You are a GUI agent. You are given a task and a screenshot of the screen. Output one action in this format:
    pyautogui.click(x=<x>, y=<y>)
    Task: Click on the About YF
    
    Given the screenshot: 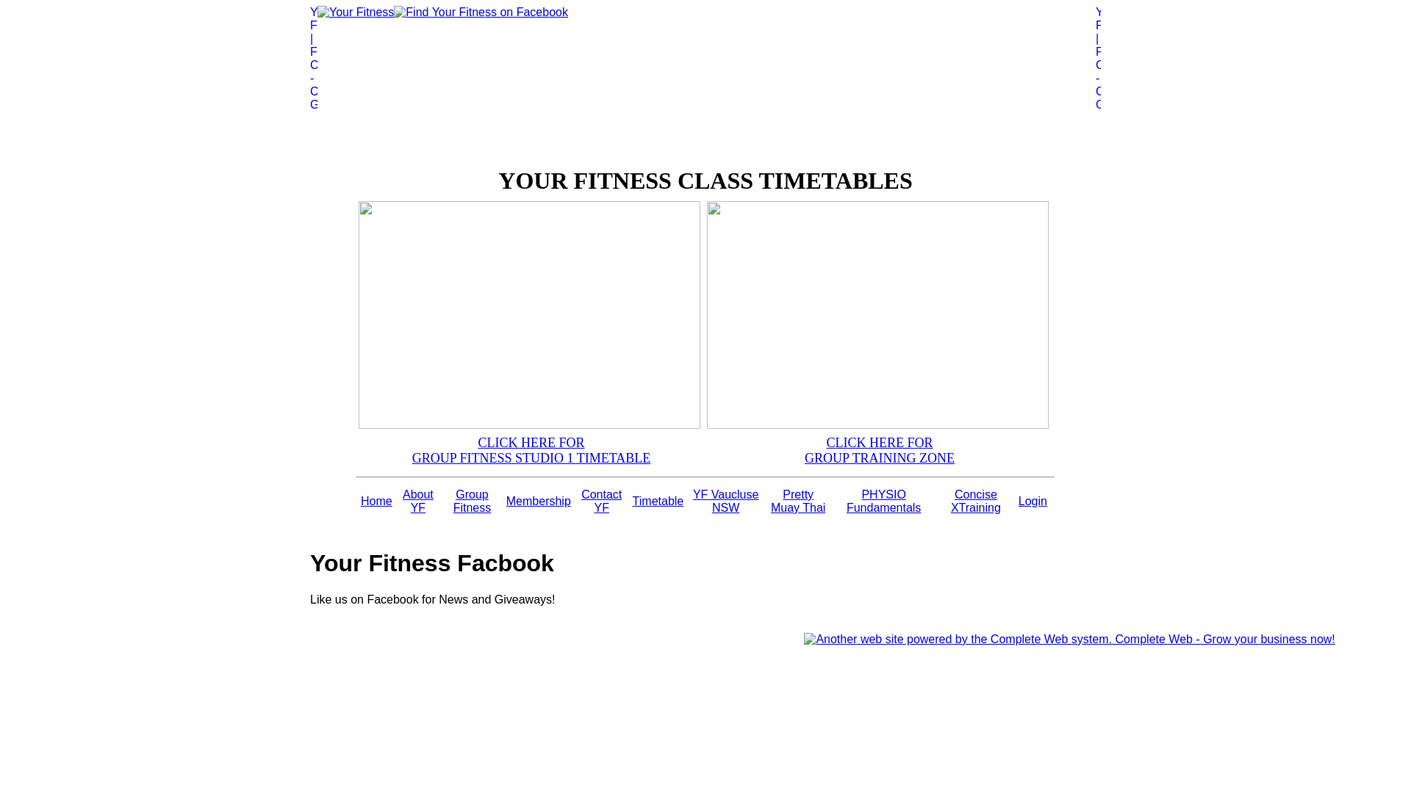 What is the action you would take?
    pyautogui.click(x=418, y=501)
    